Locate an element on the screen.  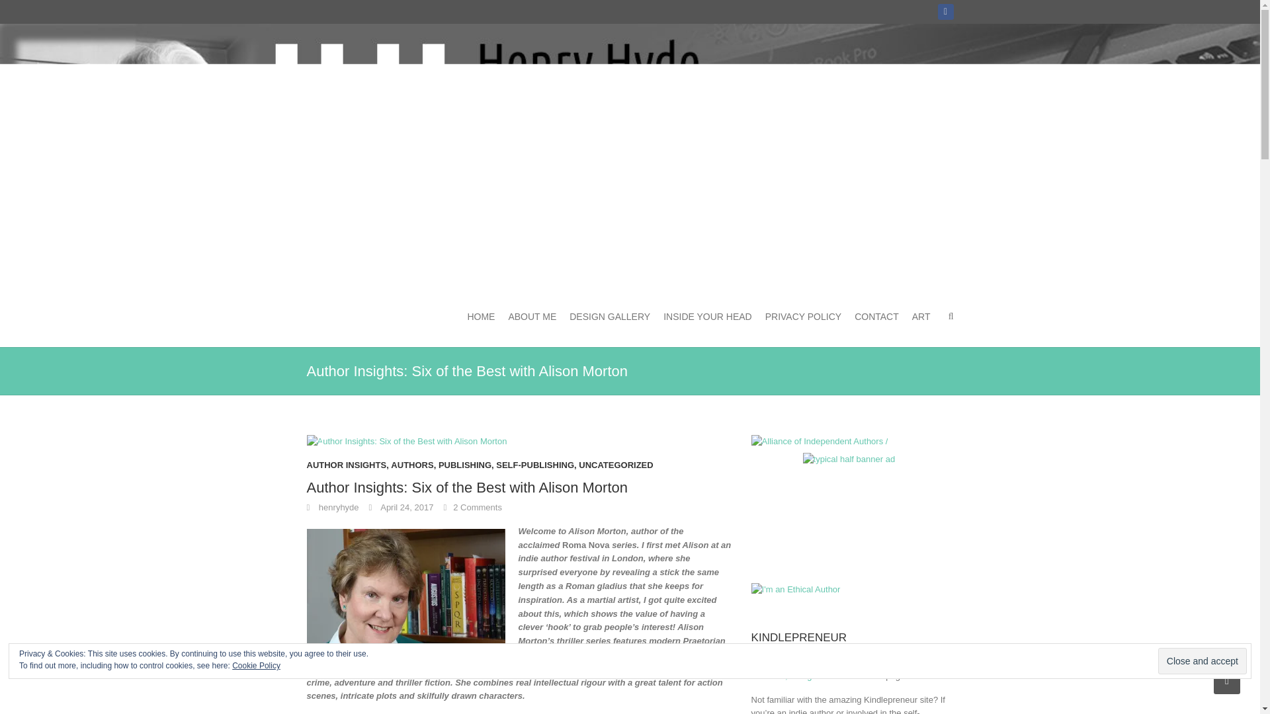
Author Insights: Six of the Best with Alison Morton is located at coordinates (407, 442).